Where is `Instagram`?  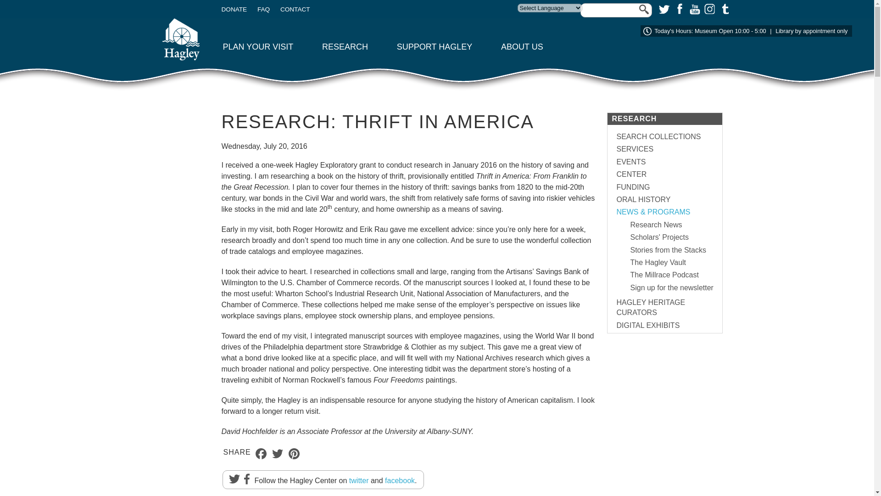 Instagram is located at coordinates (708, 8).